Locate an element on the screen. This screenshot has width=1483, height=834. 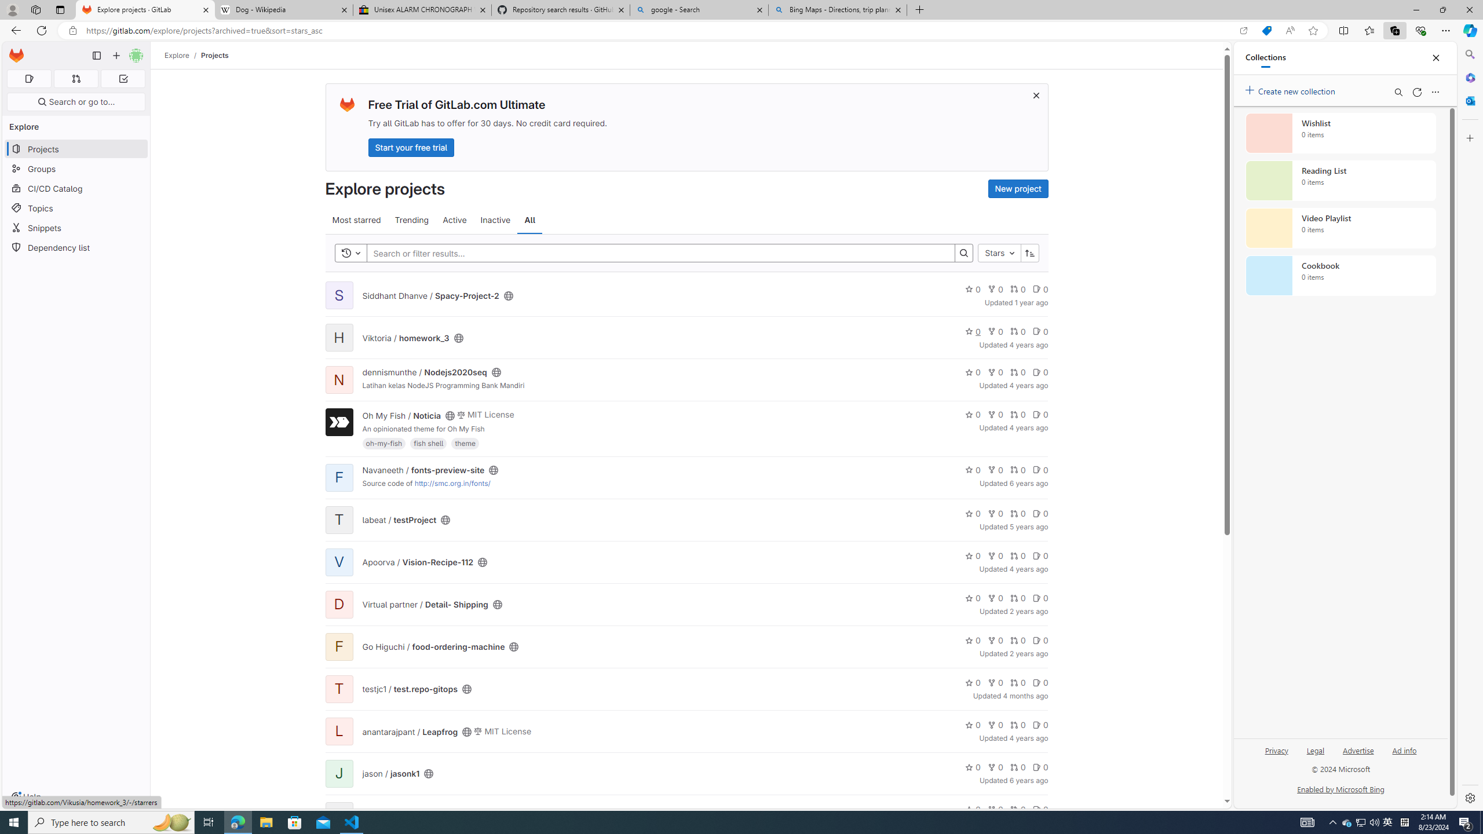
Skip to main content is located at coordinates (14, 51).